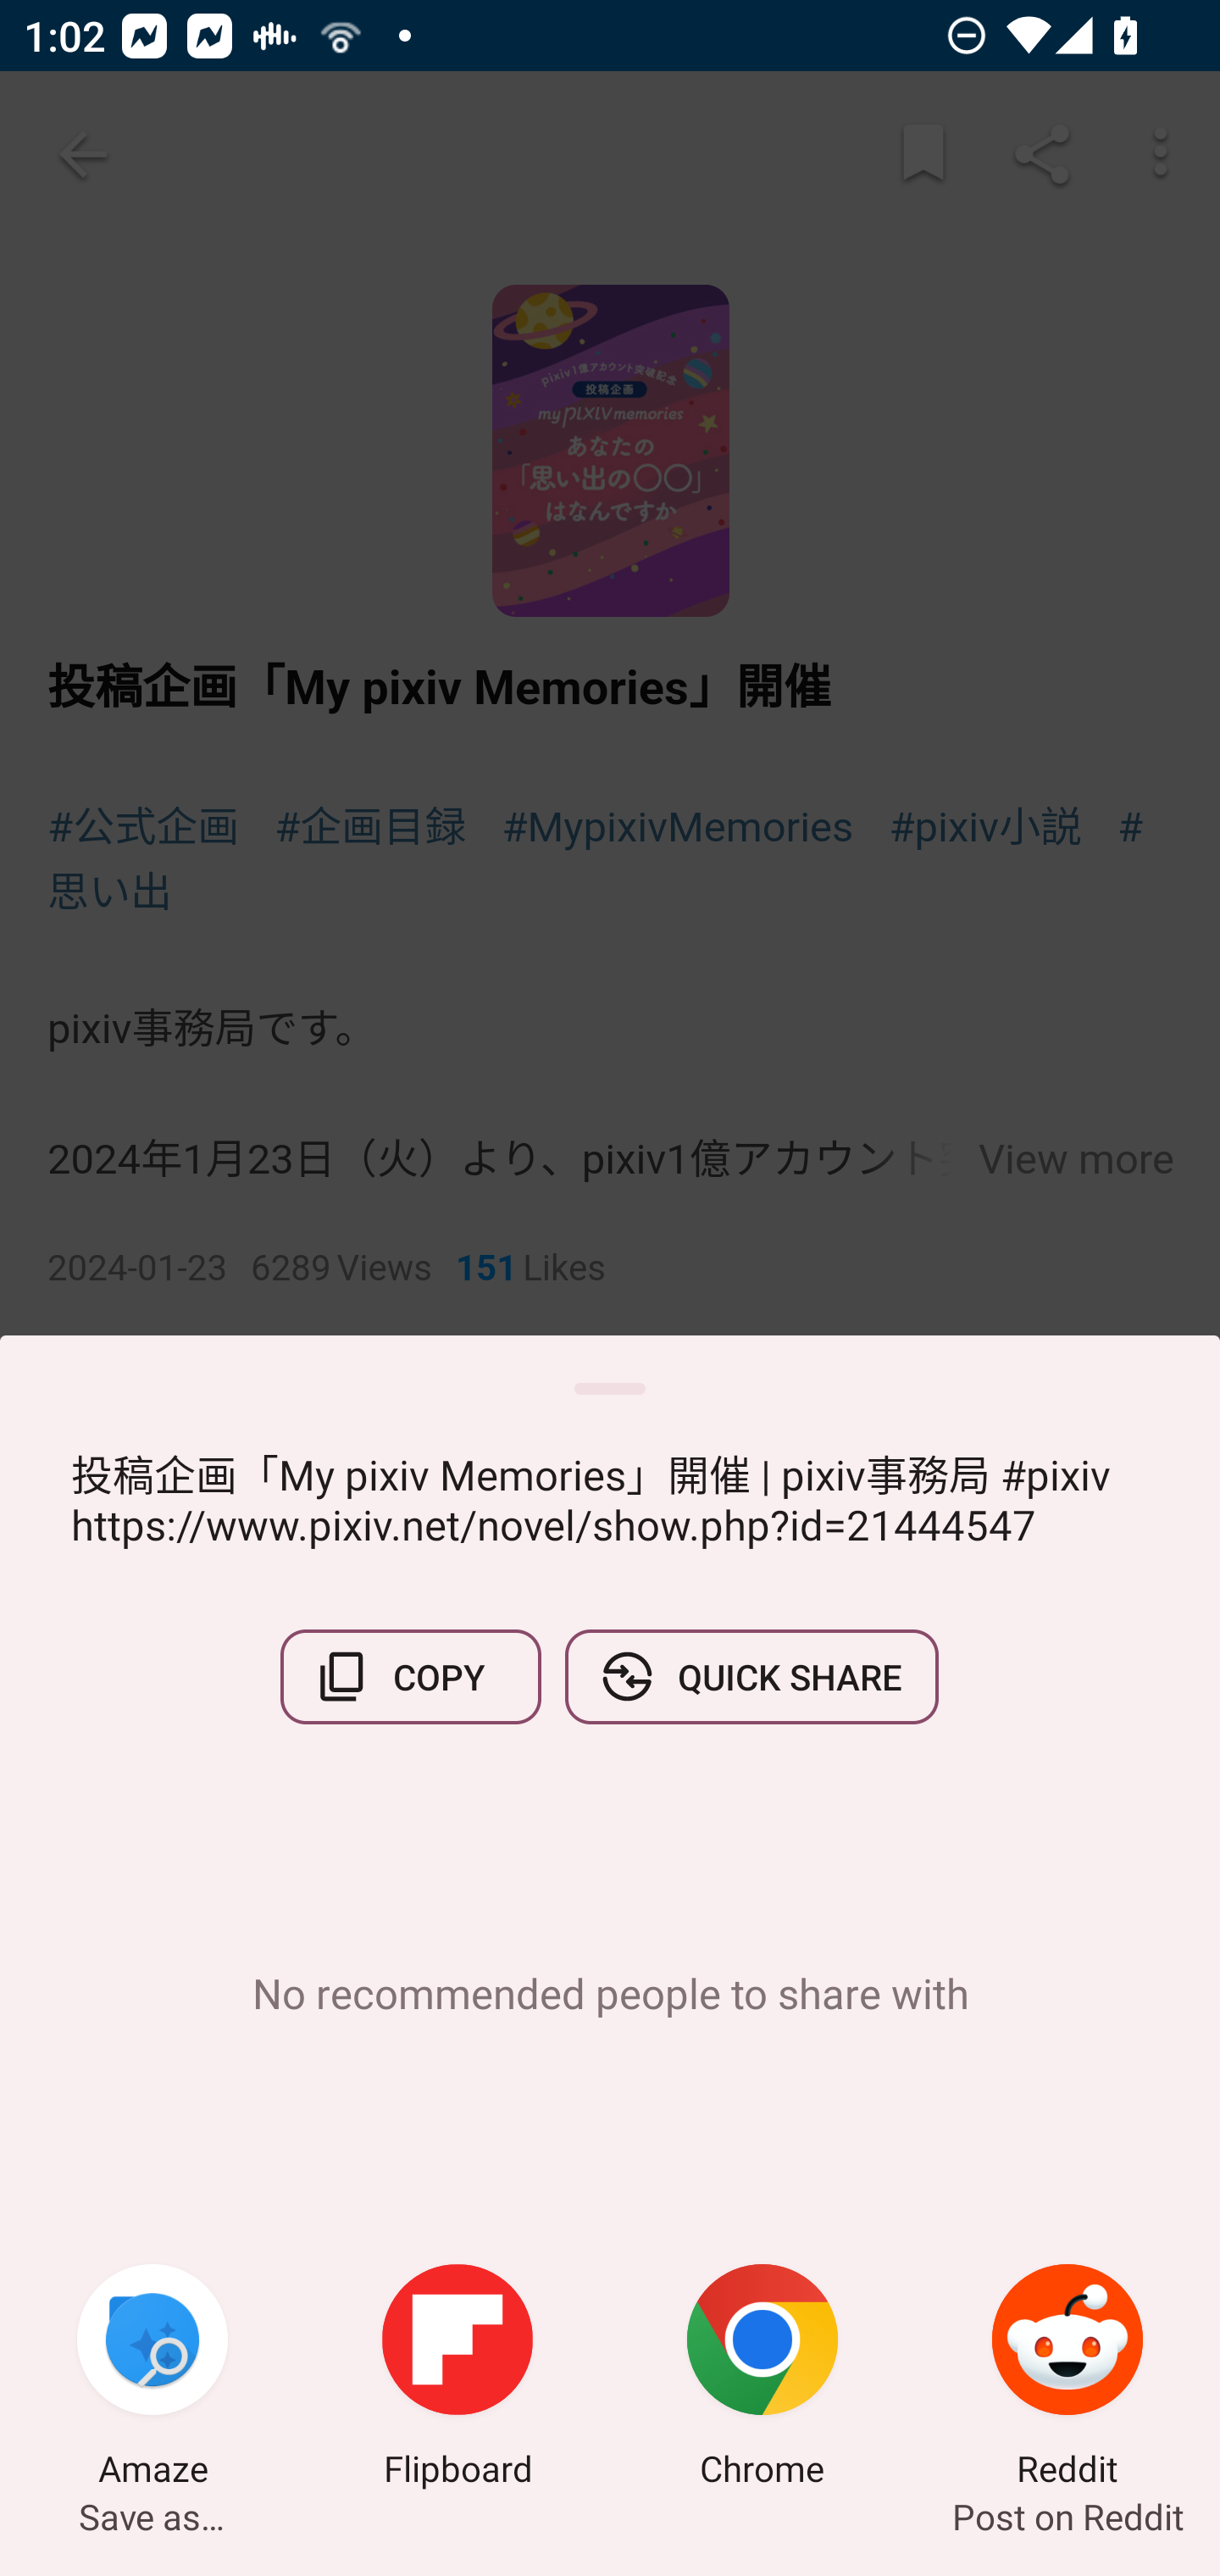 This screenshot has width=1220, height=2576. Describe the element at coordinates (751, 1676) in the screenshot. I see `QUICK SHARE` at that location.